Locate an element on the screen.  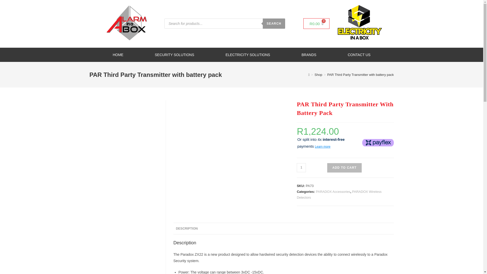
ELECTRICITY SOLUTIONS is located at coordinates (309, 55).